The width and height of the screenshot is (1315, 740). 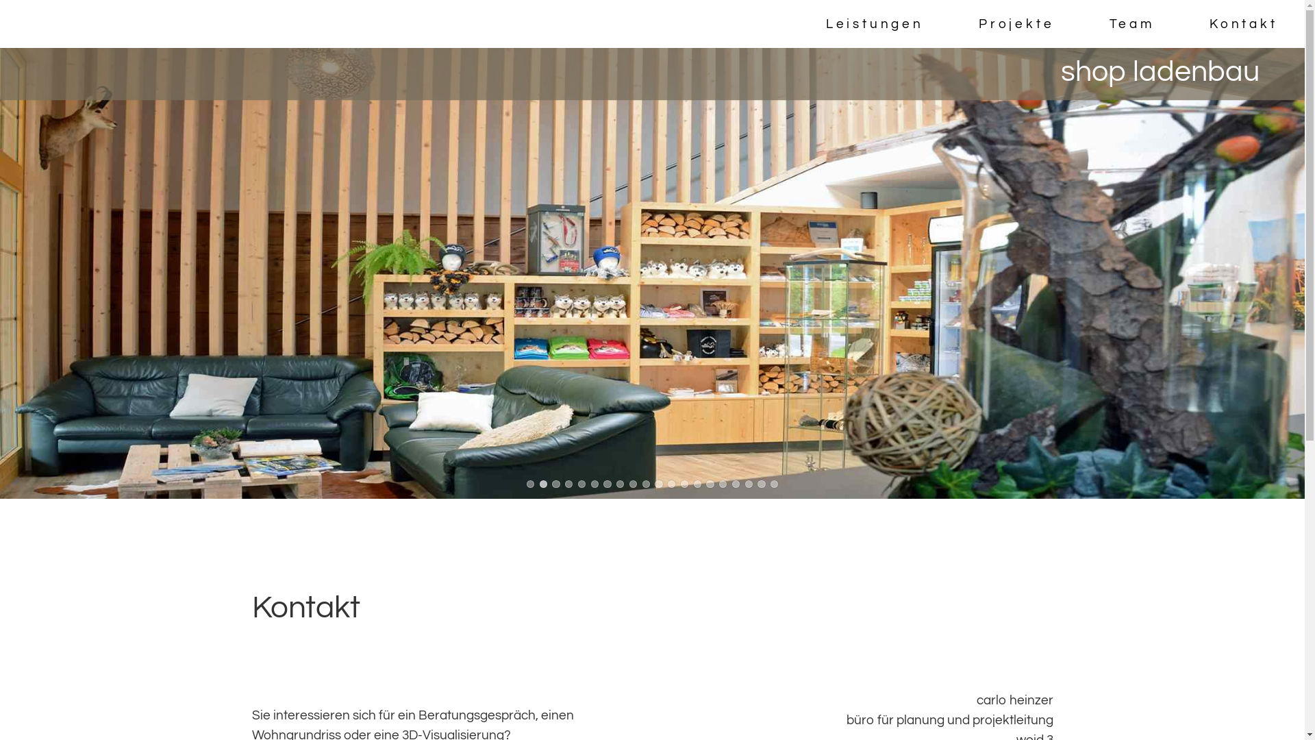 What do you see at coordinates (874, 24) in the screenshot?
I see `Leistungen` at bounding box center [874, 24].